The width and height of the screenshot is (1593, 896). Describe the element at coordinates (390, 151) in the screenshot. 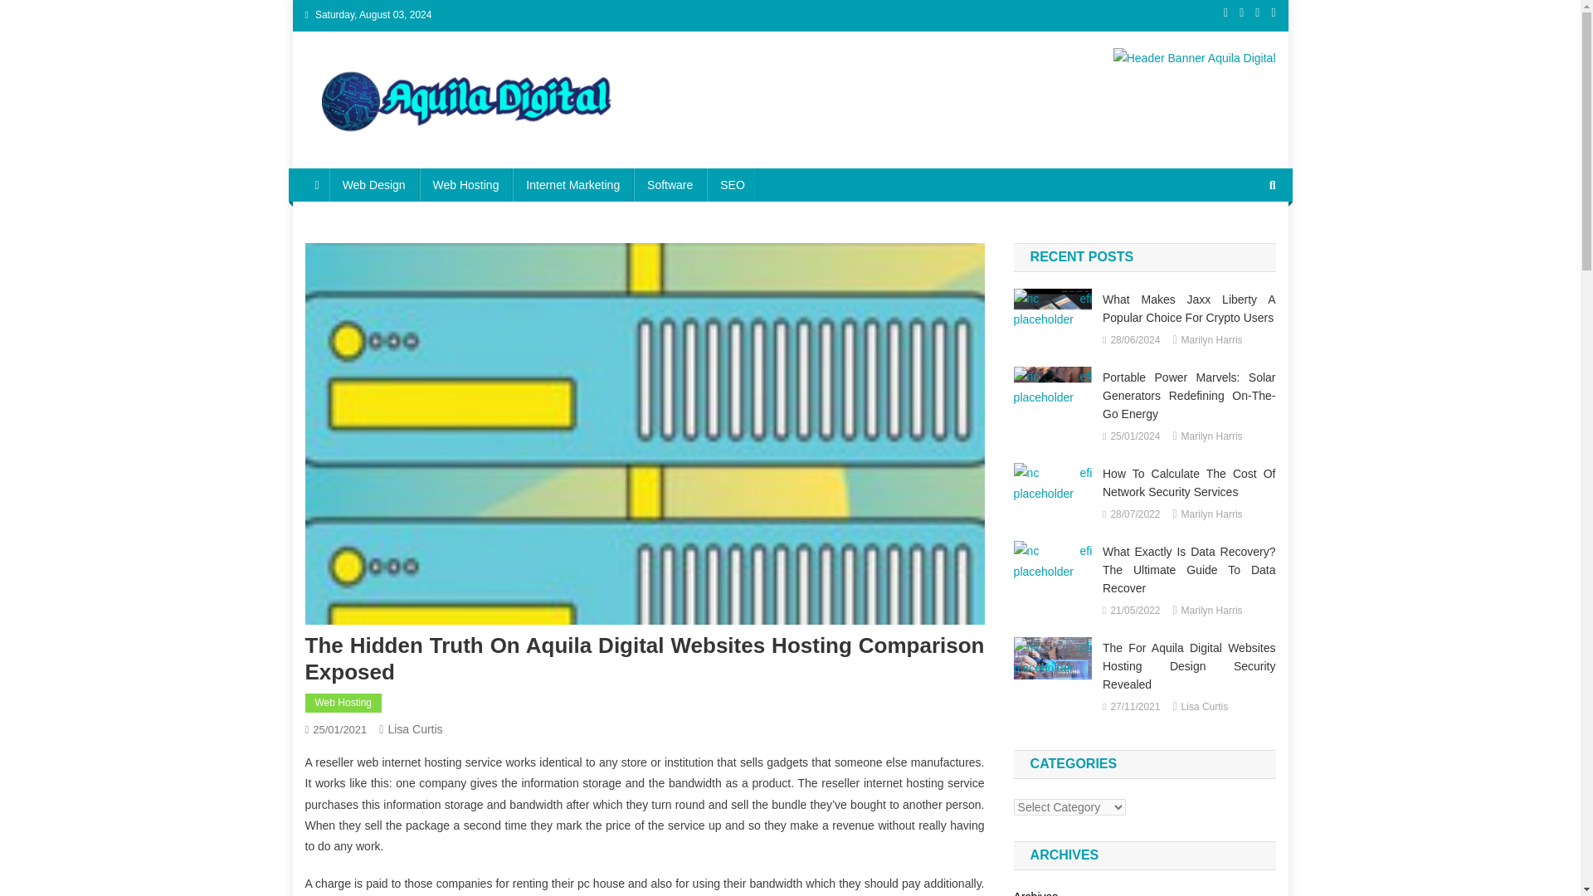

I see `Aquila Digital` at that location.